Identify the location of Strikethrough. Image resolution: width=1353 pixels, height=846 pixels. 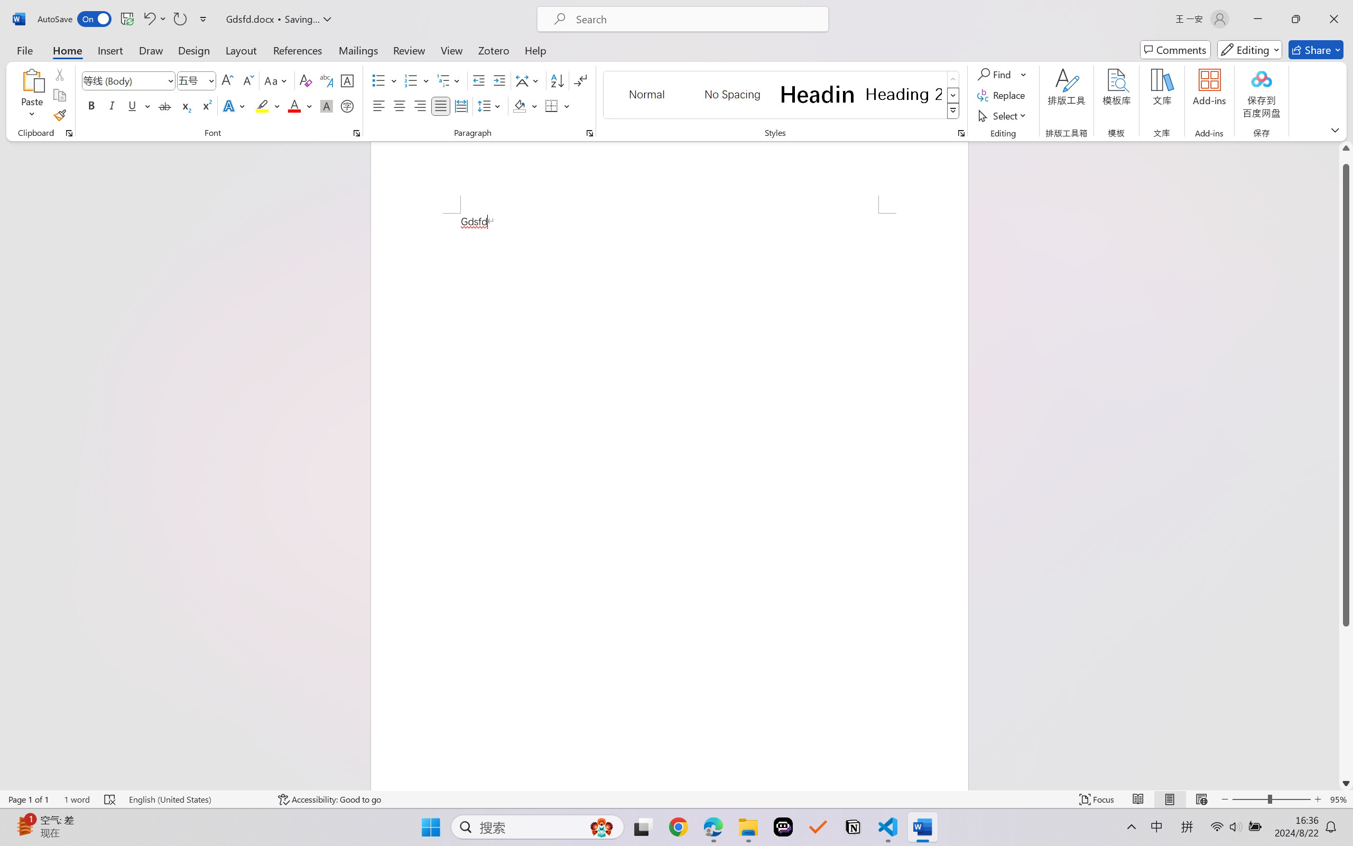
(165, 106).